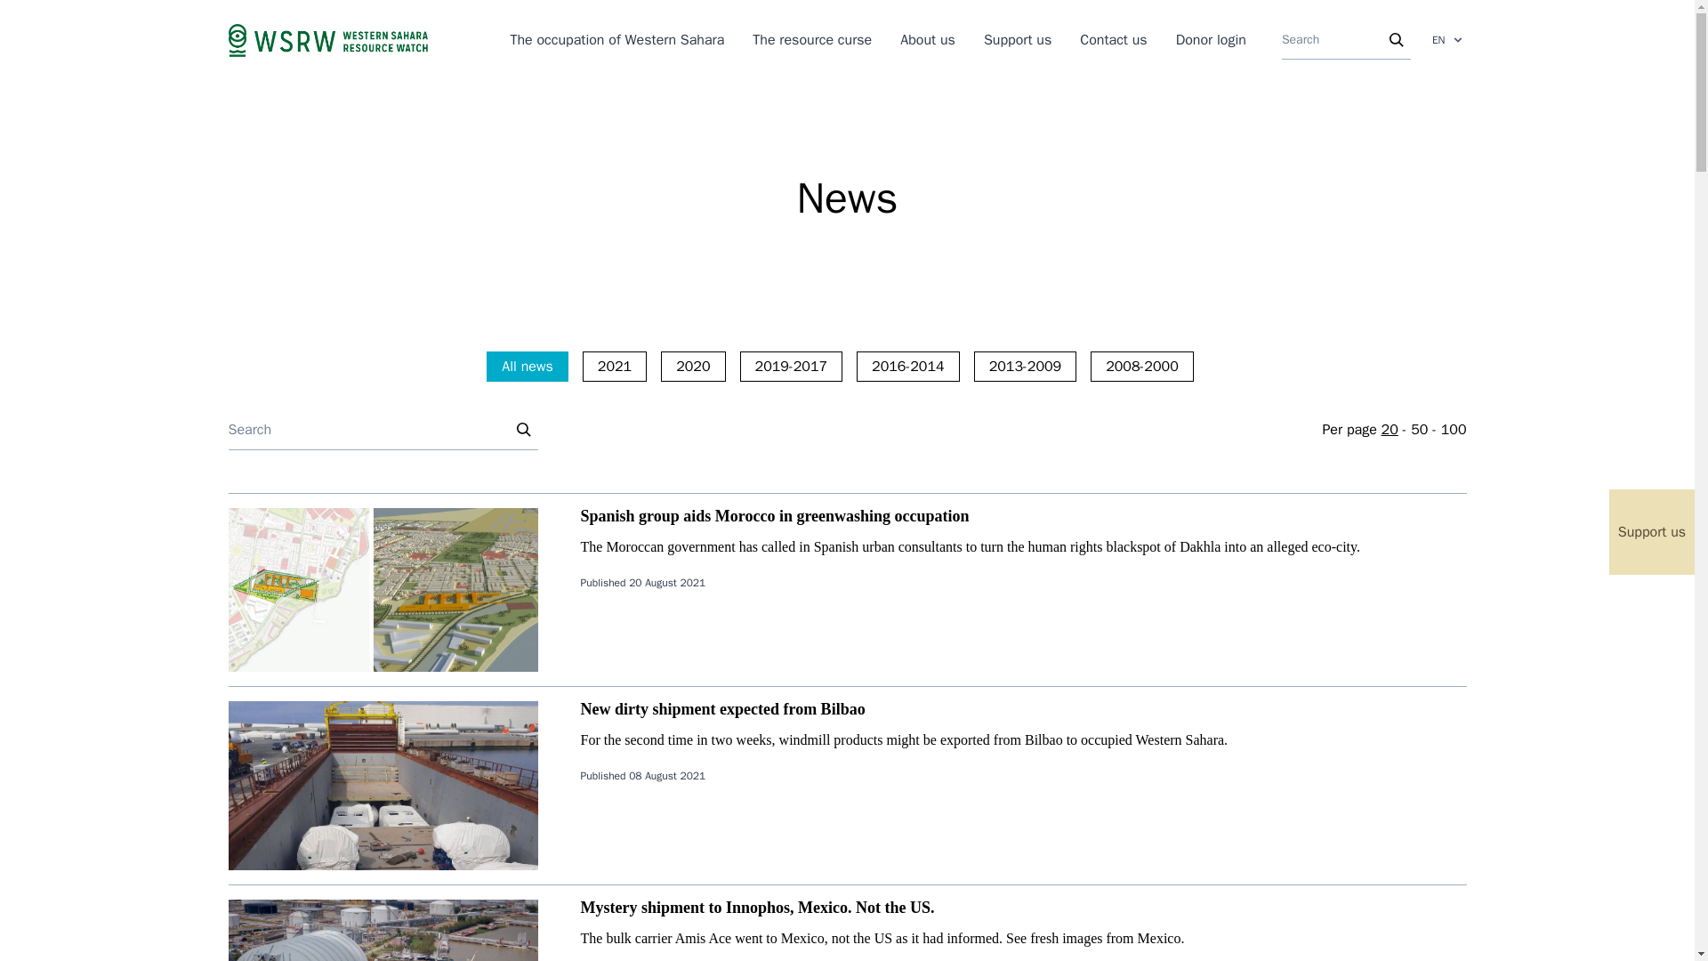 This screenshot has height=961, width=1708. I want to click on 2016-2014, so click(908, 365).